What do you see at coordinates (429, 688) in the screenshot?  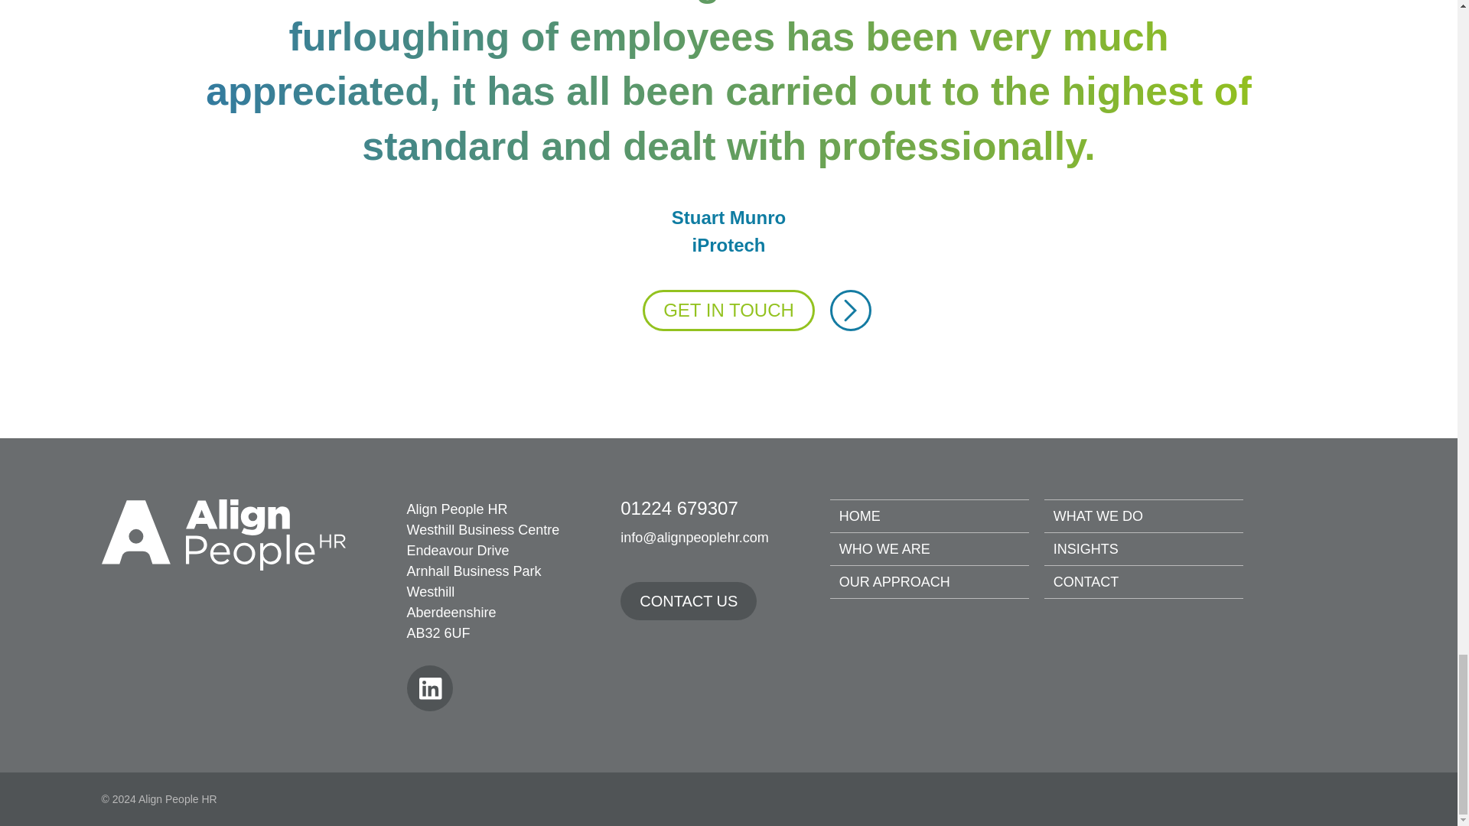 I see `LinkedIn` at bounding box center [429, 688].